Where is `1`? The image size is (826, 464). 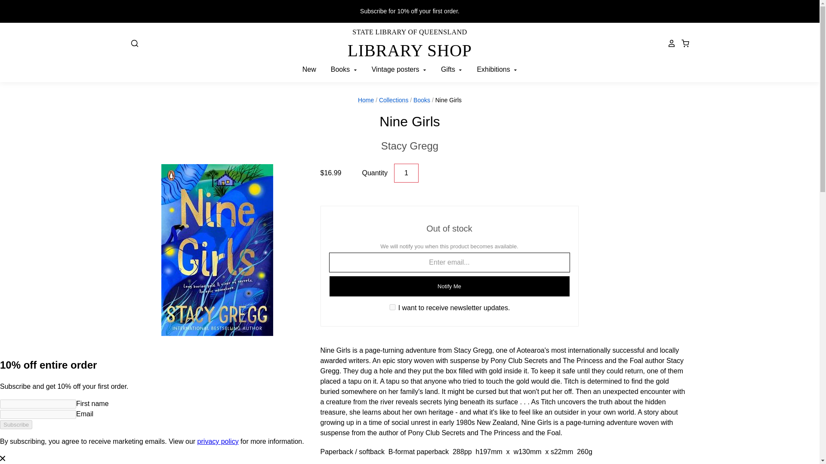
1 is located at coordinates (410, 146).